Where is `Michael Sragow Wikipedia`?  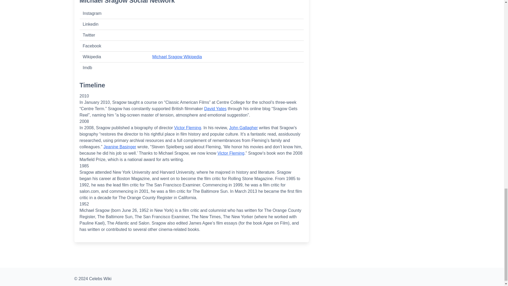
Michael Sragow Wikipedia is located at coordinates (177, 57).